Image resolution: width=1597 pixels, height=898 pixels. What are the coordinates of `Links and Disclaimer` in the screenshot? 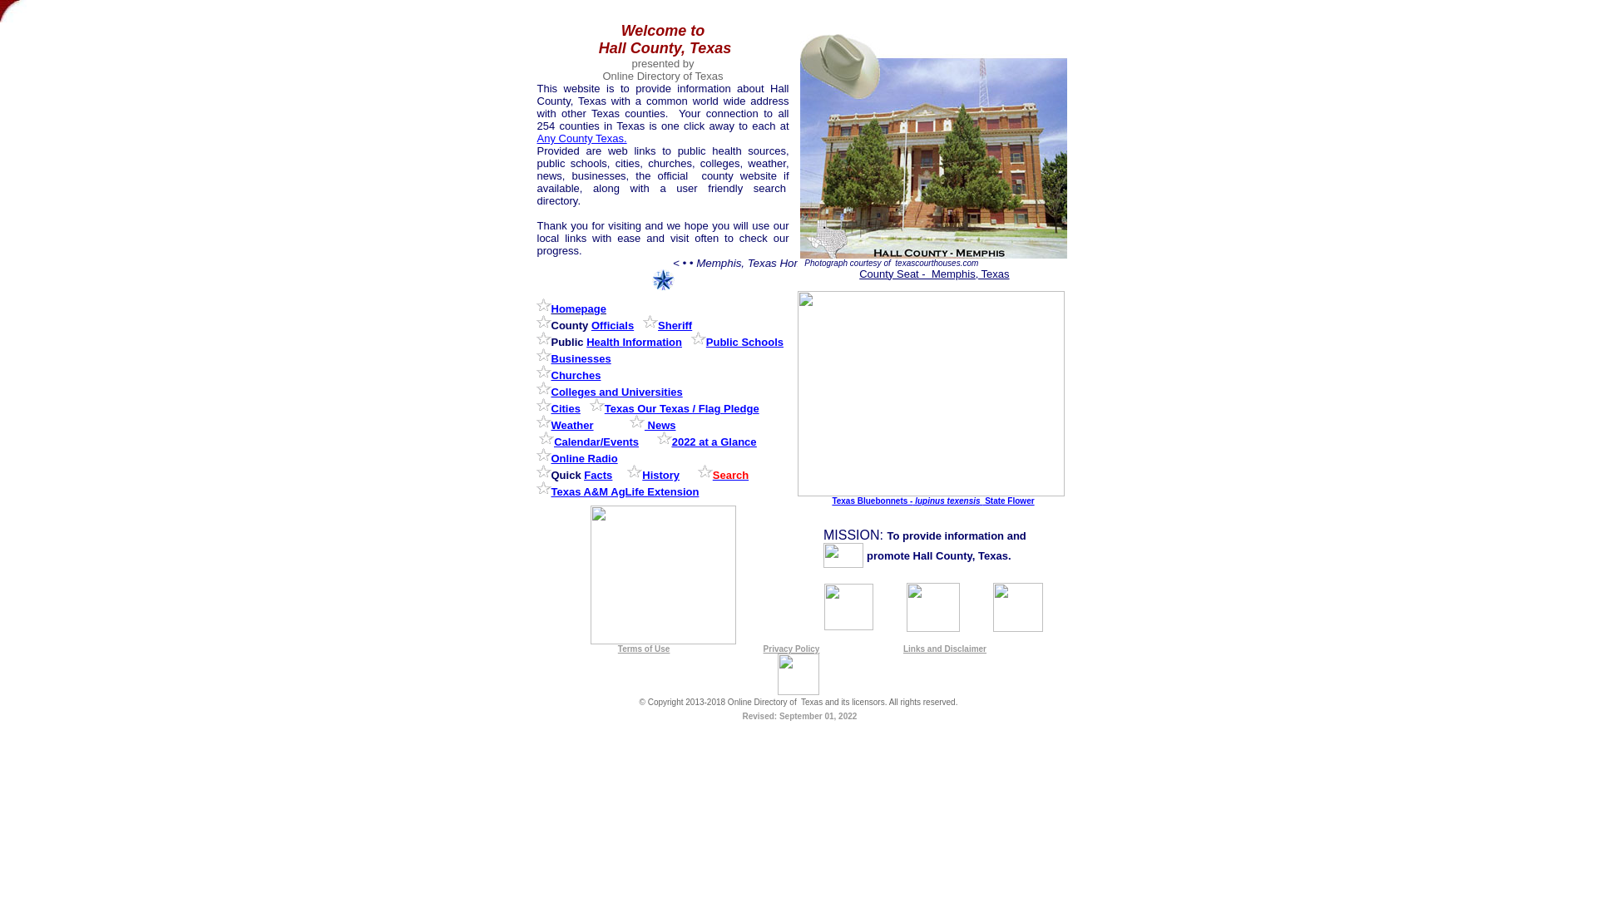 It's located at (945, 649).